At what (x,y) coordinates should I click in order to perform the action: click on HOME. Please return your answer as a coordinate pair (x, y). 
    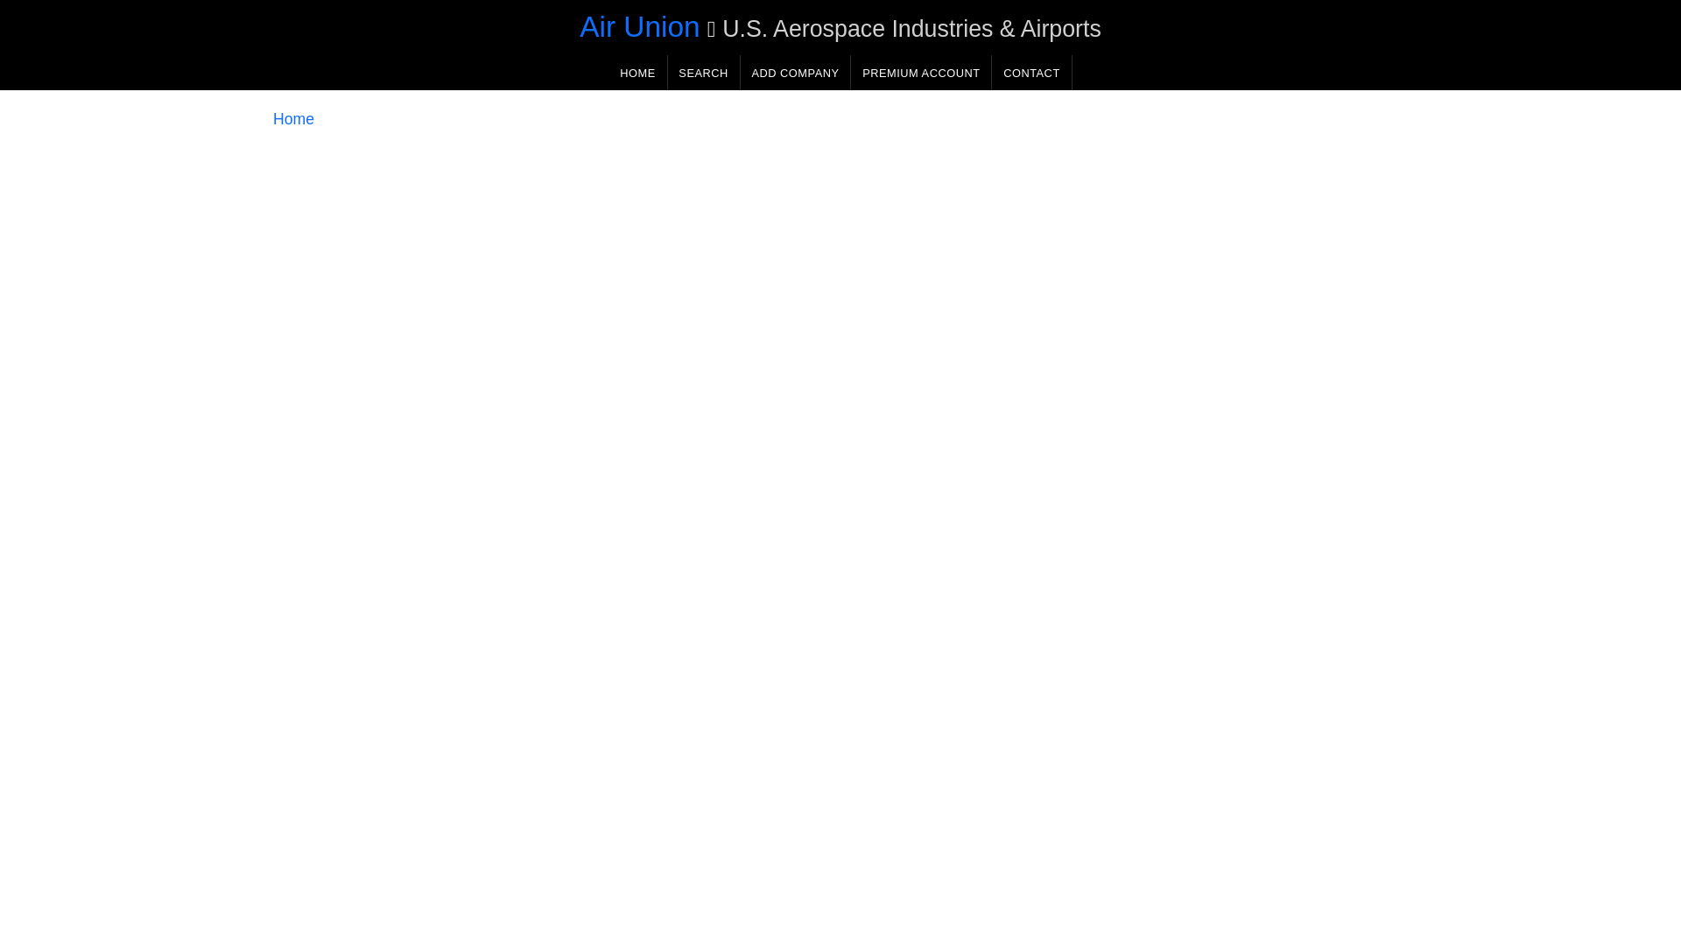
    Looking at the image, I should click on (637, 72).